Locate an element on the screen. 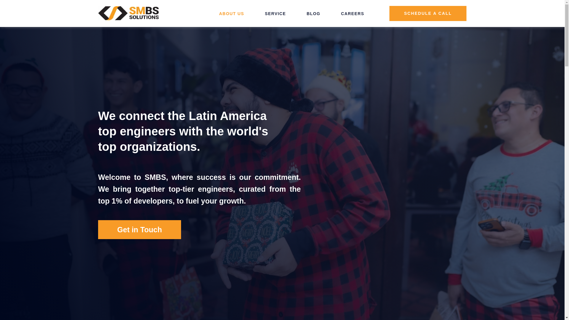 The width and height of the screenshot is (569, 320). Get in Touch is located at coordinates (139, 229).